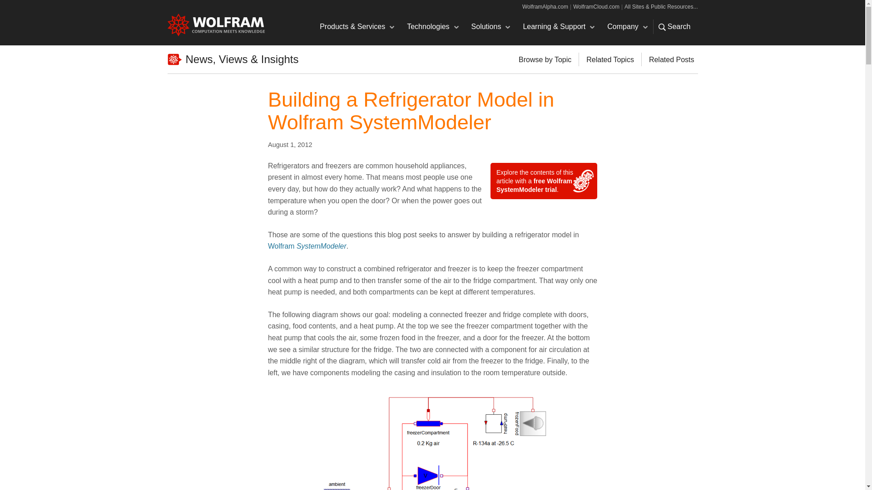  Describe the element at coordinates (545, 6) in the screenshot. I see `WolframAlpha.com` at that location.